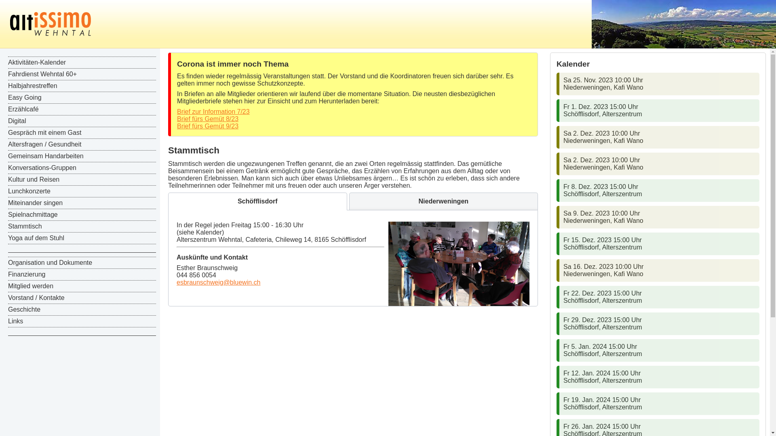 The image size is (776, 436). Describe the element at coordinates (82, 74) in the screenshot. I see `Fahrdienst Wehntal 60+` at that location.